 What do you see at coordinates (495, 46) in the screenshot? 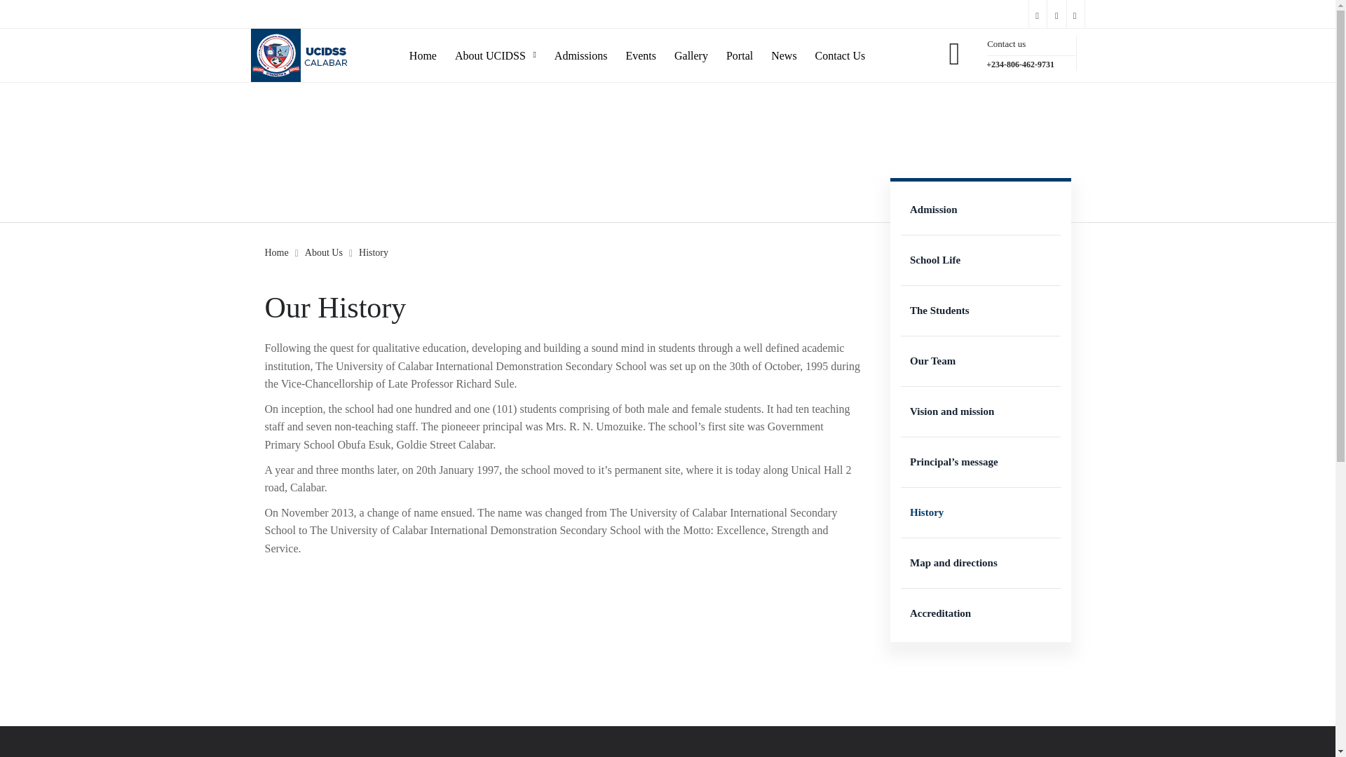
I see `About UCIDSS` at bounding box center [495, 46].